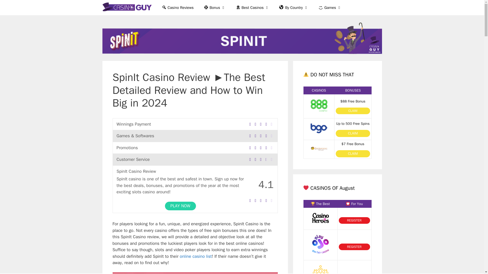 The height and width of the screenshot is (274, 488). Describe the element at coordinates (177, 8) in the screenshot. I see `Casino Reviews` at that location.